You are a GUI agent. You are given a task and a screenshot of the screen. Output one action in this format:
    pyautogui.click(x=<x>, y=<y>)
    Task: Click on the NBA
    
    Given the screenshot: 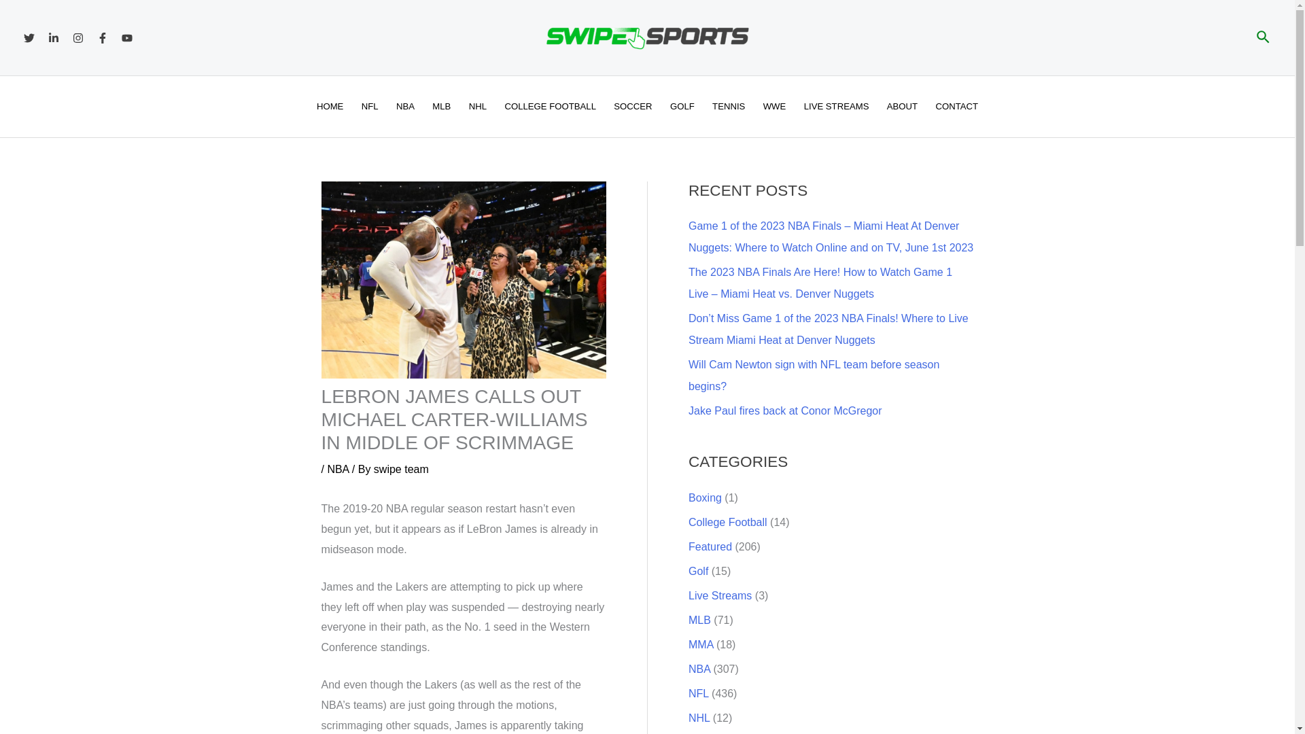 What is the action you would take?
    pyautogui.click(x=337, y=469)
    